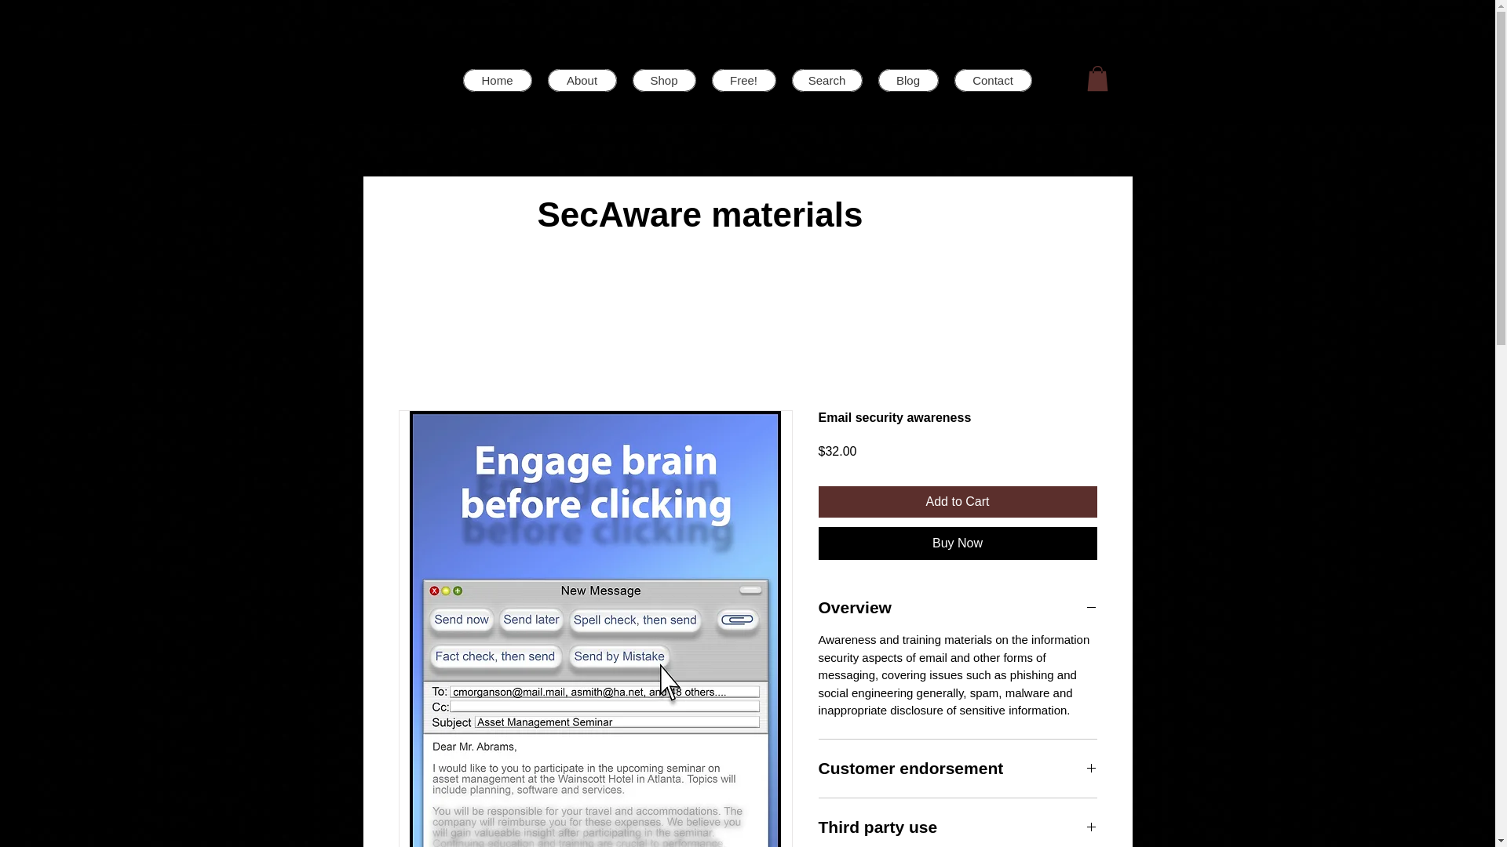 This screenshot has height=847, width=1507. I want to click on Customer endorsement, so click(958, 768).